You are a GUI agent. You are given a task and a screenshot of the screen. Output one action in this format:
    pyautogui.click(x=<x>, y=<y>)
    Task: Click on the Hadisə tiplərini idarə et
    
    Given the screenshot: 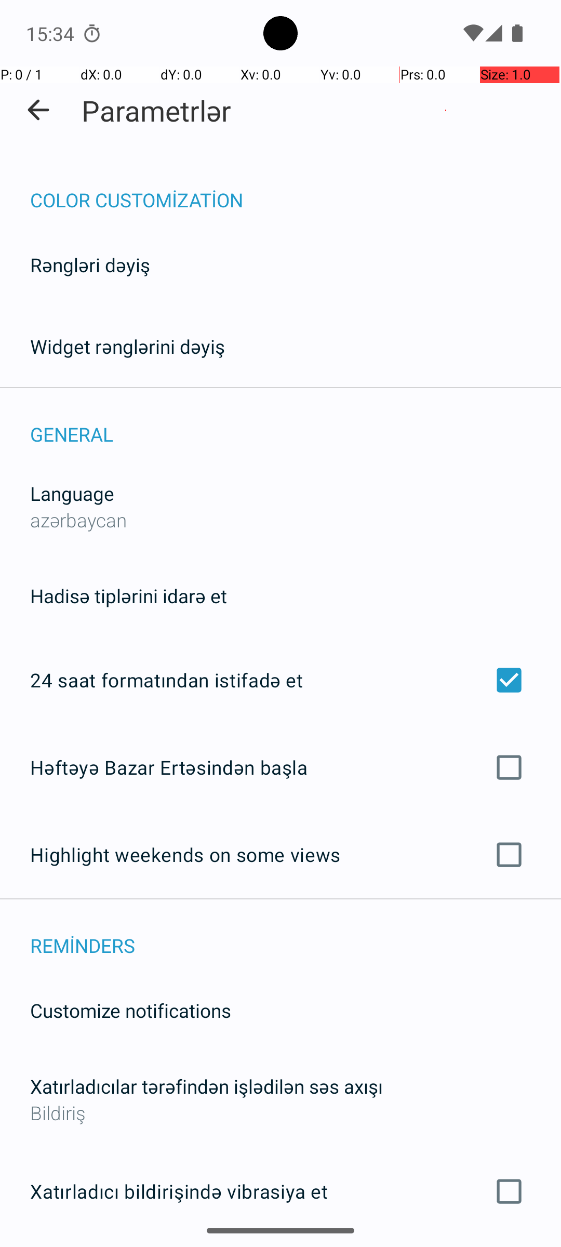 What is the action you would take?
    pyautogui.click(x=129, y=595)
    